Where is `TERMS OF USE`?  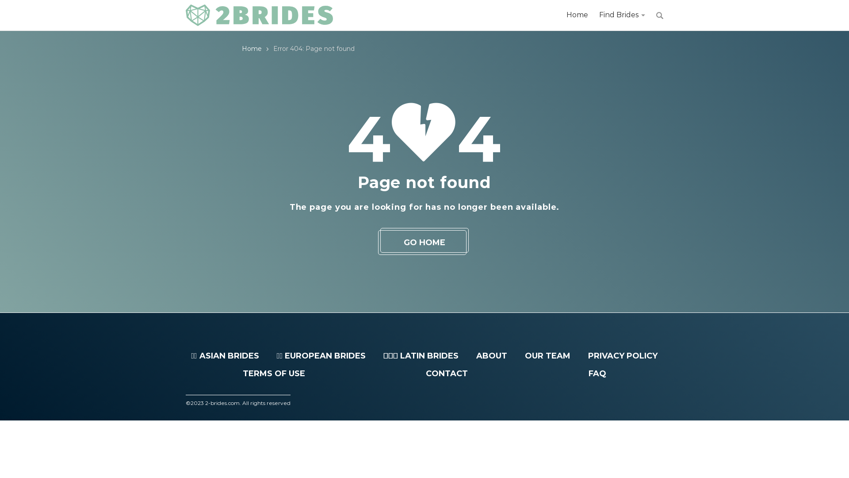 TERMS OF USE is located at coordinates (274, 374).